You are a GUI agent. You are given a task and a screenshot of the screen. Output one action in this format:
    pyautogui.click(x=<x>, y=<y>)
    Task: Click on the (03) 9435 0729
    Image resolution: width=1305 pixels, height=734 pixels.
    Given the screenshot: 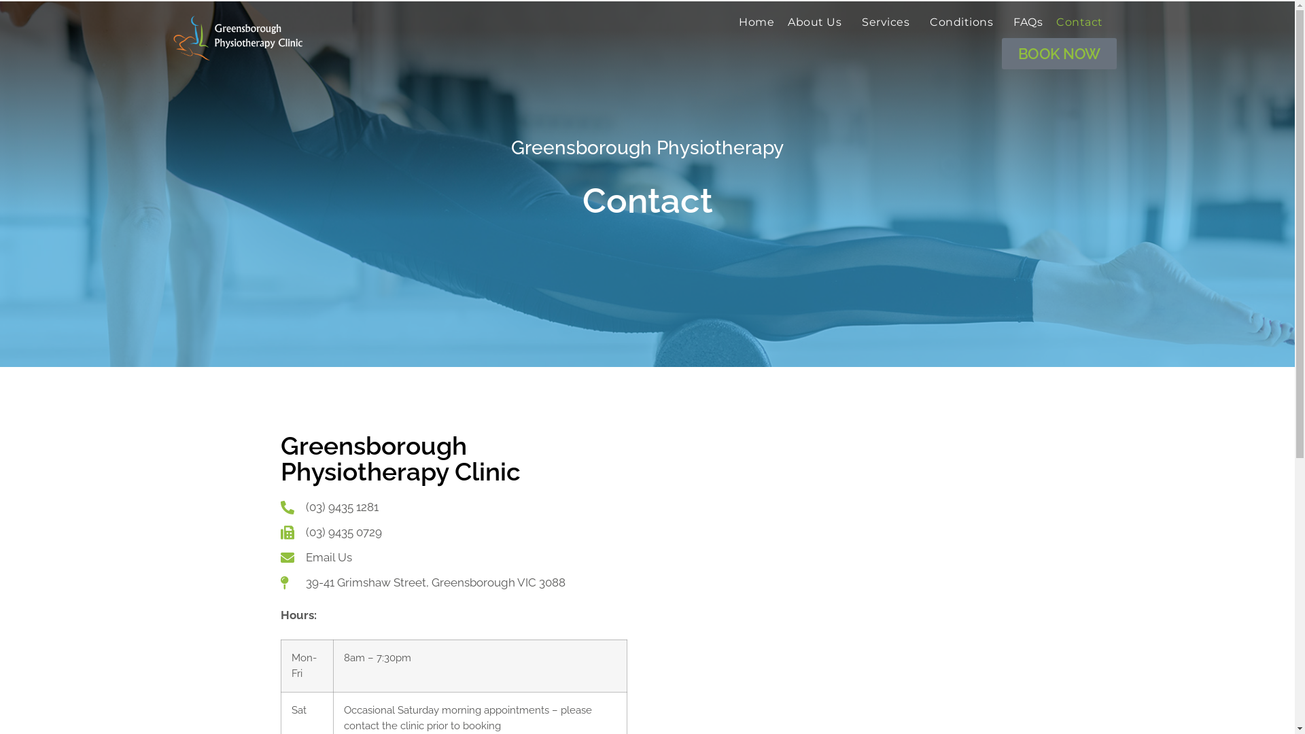 What is the action you would take?
    pyautogui.click(x=453, y=532)
    